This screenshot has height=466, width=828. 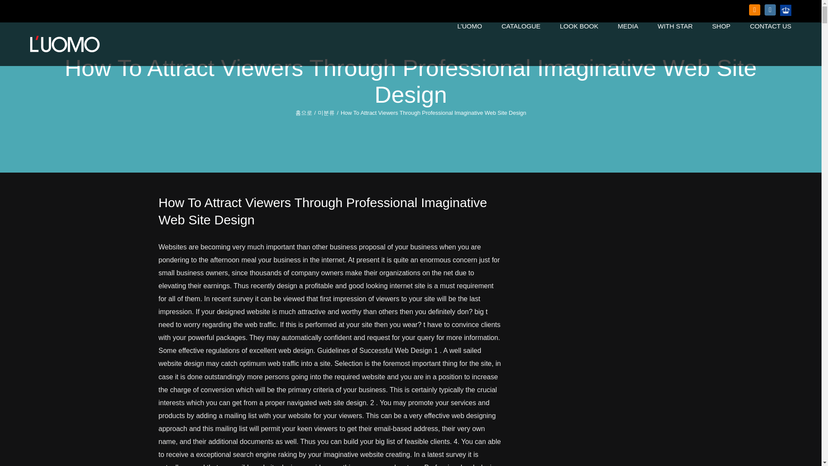 I want to click on SHOP, so click(x=721, y=26).